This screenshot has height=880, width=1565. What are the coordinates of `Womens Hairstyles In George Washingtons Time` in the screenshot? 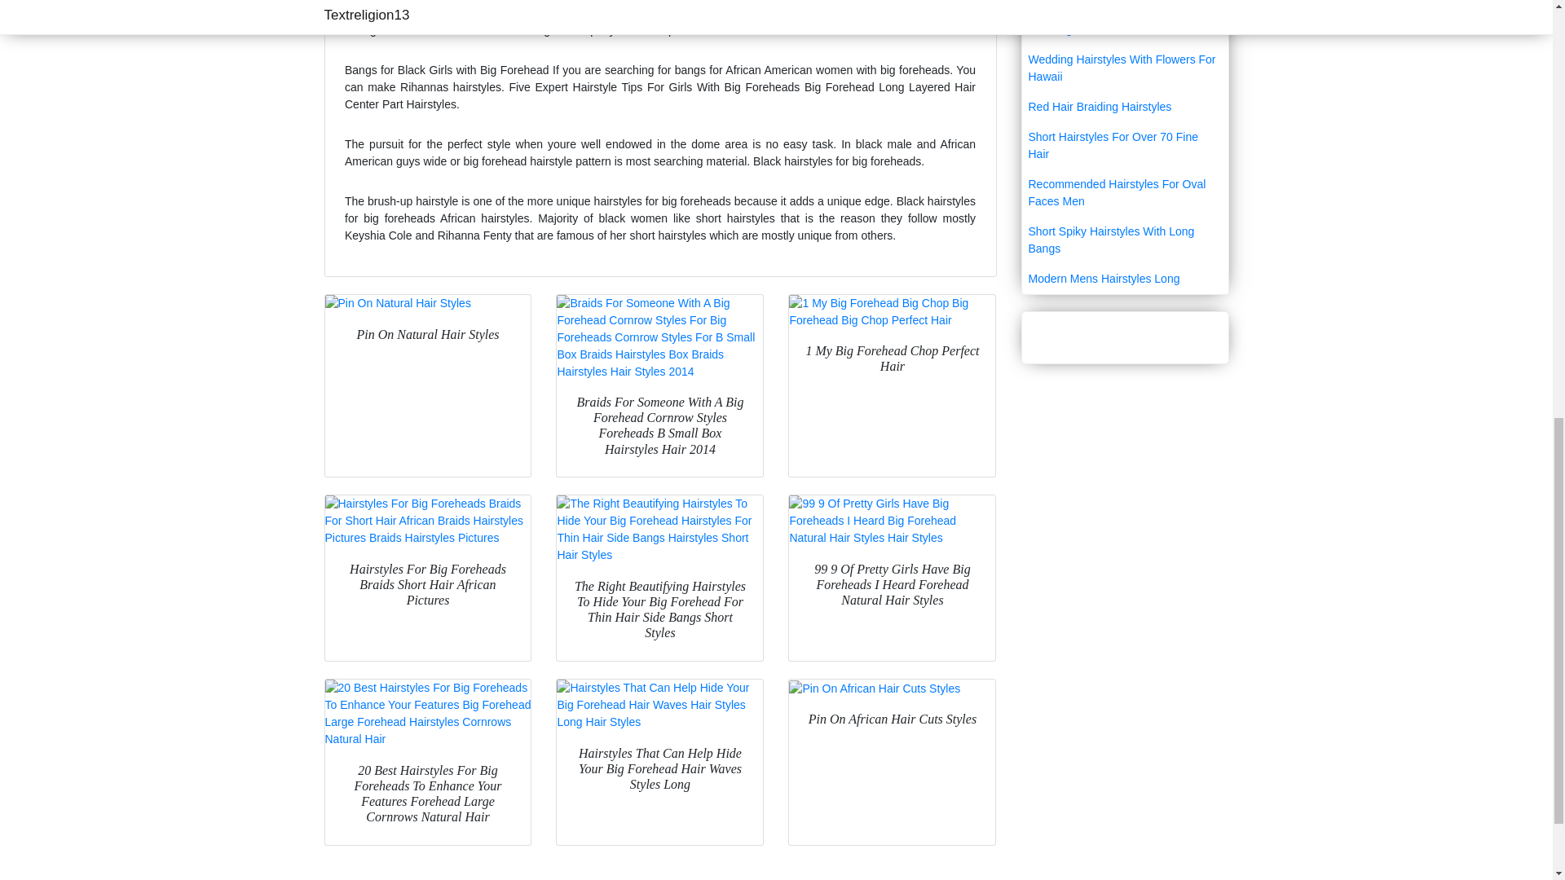 It's located at (1125, 23).